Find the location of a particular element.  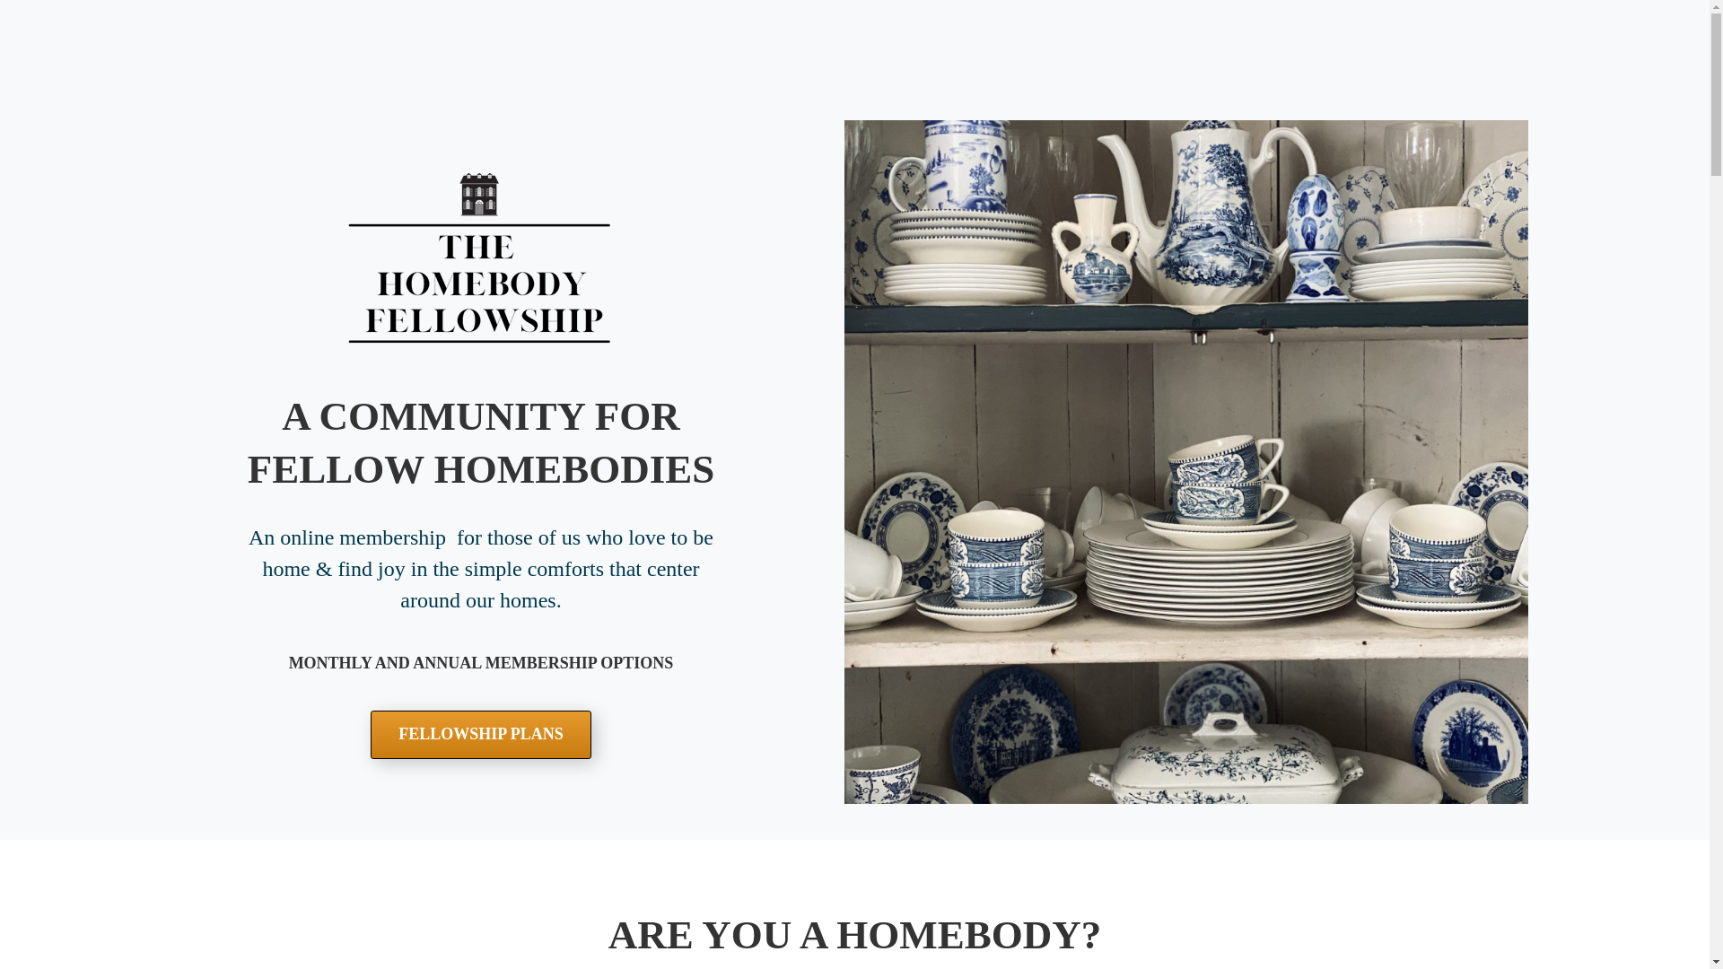

FELLOWSHIP PLANS is located at coordinates (480, 734).